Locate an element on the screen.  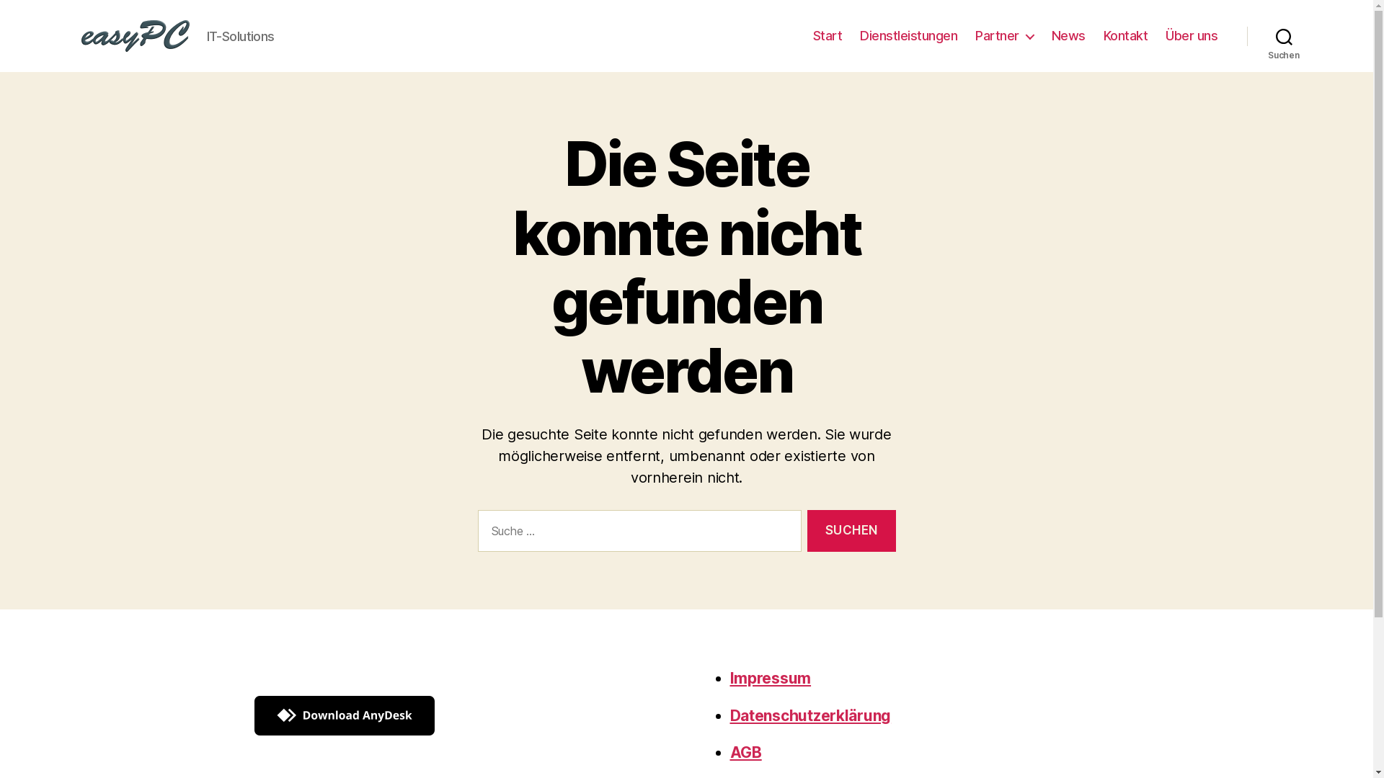
Dienstleistungen is located at coordinates (908, 36).